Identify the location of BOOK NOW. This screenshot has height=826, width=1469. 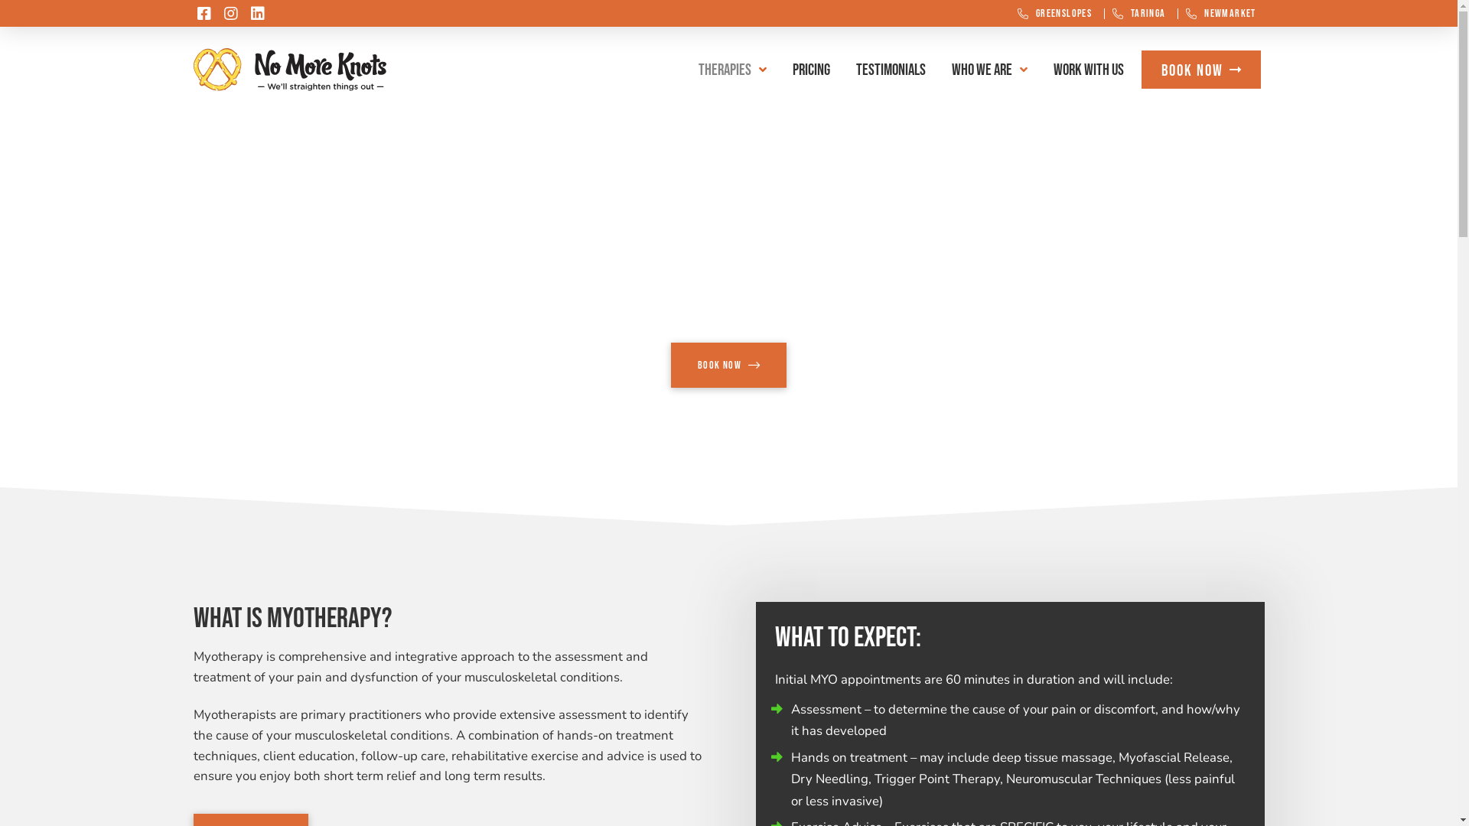
(728, 366).